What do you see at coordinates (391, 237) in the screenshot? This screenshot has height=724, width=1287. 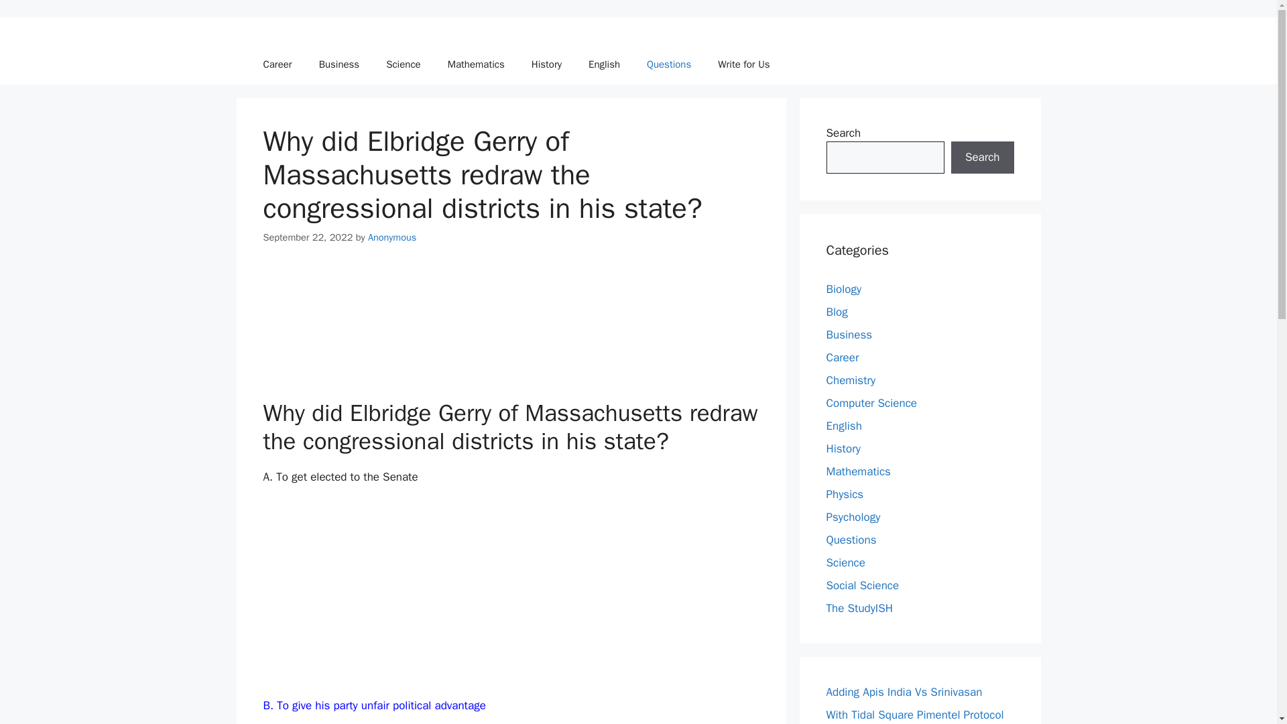 I see `Anonymous` at bounding box center [391, 237].